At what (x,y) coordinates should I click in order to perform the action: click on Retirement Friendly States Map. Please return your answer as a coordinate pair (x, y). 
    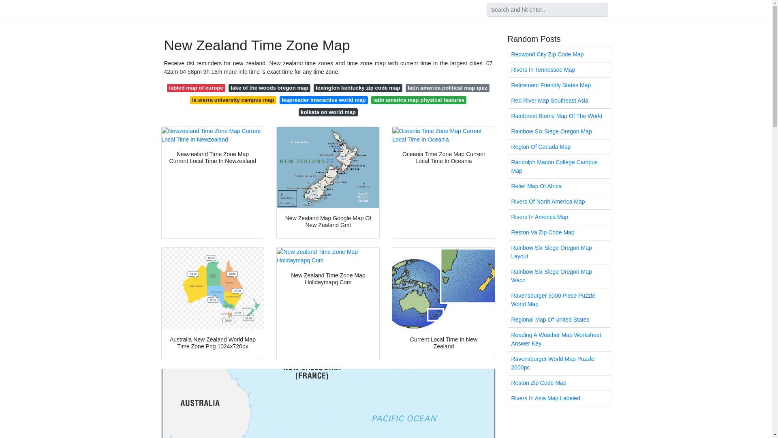
    Looking at the image, I should click on (559, 85).